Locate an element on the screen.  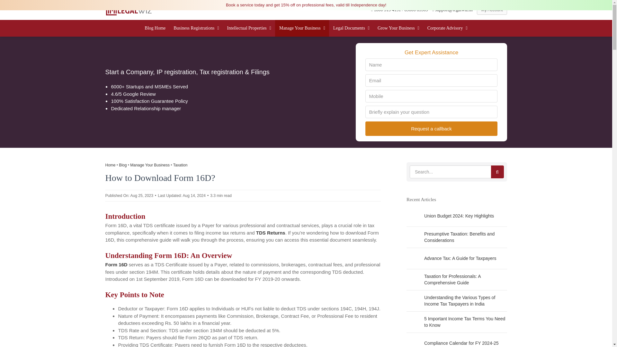
Blog Home is located at coordinates (155, 28).